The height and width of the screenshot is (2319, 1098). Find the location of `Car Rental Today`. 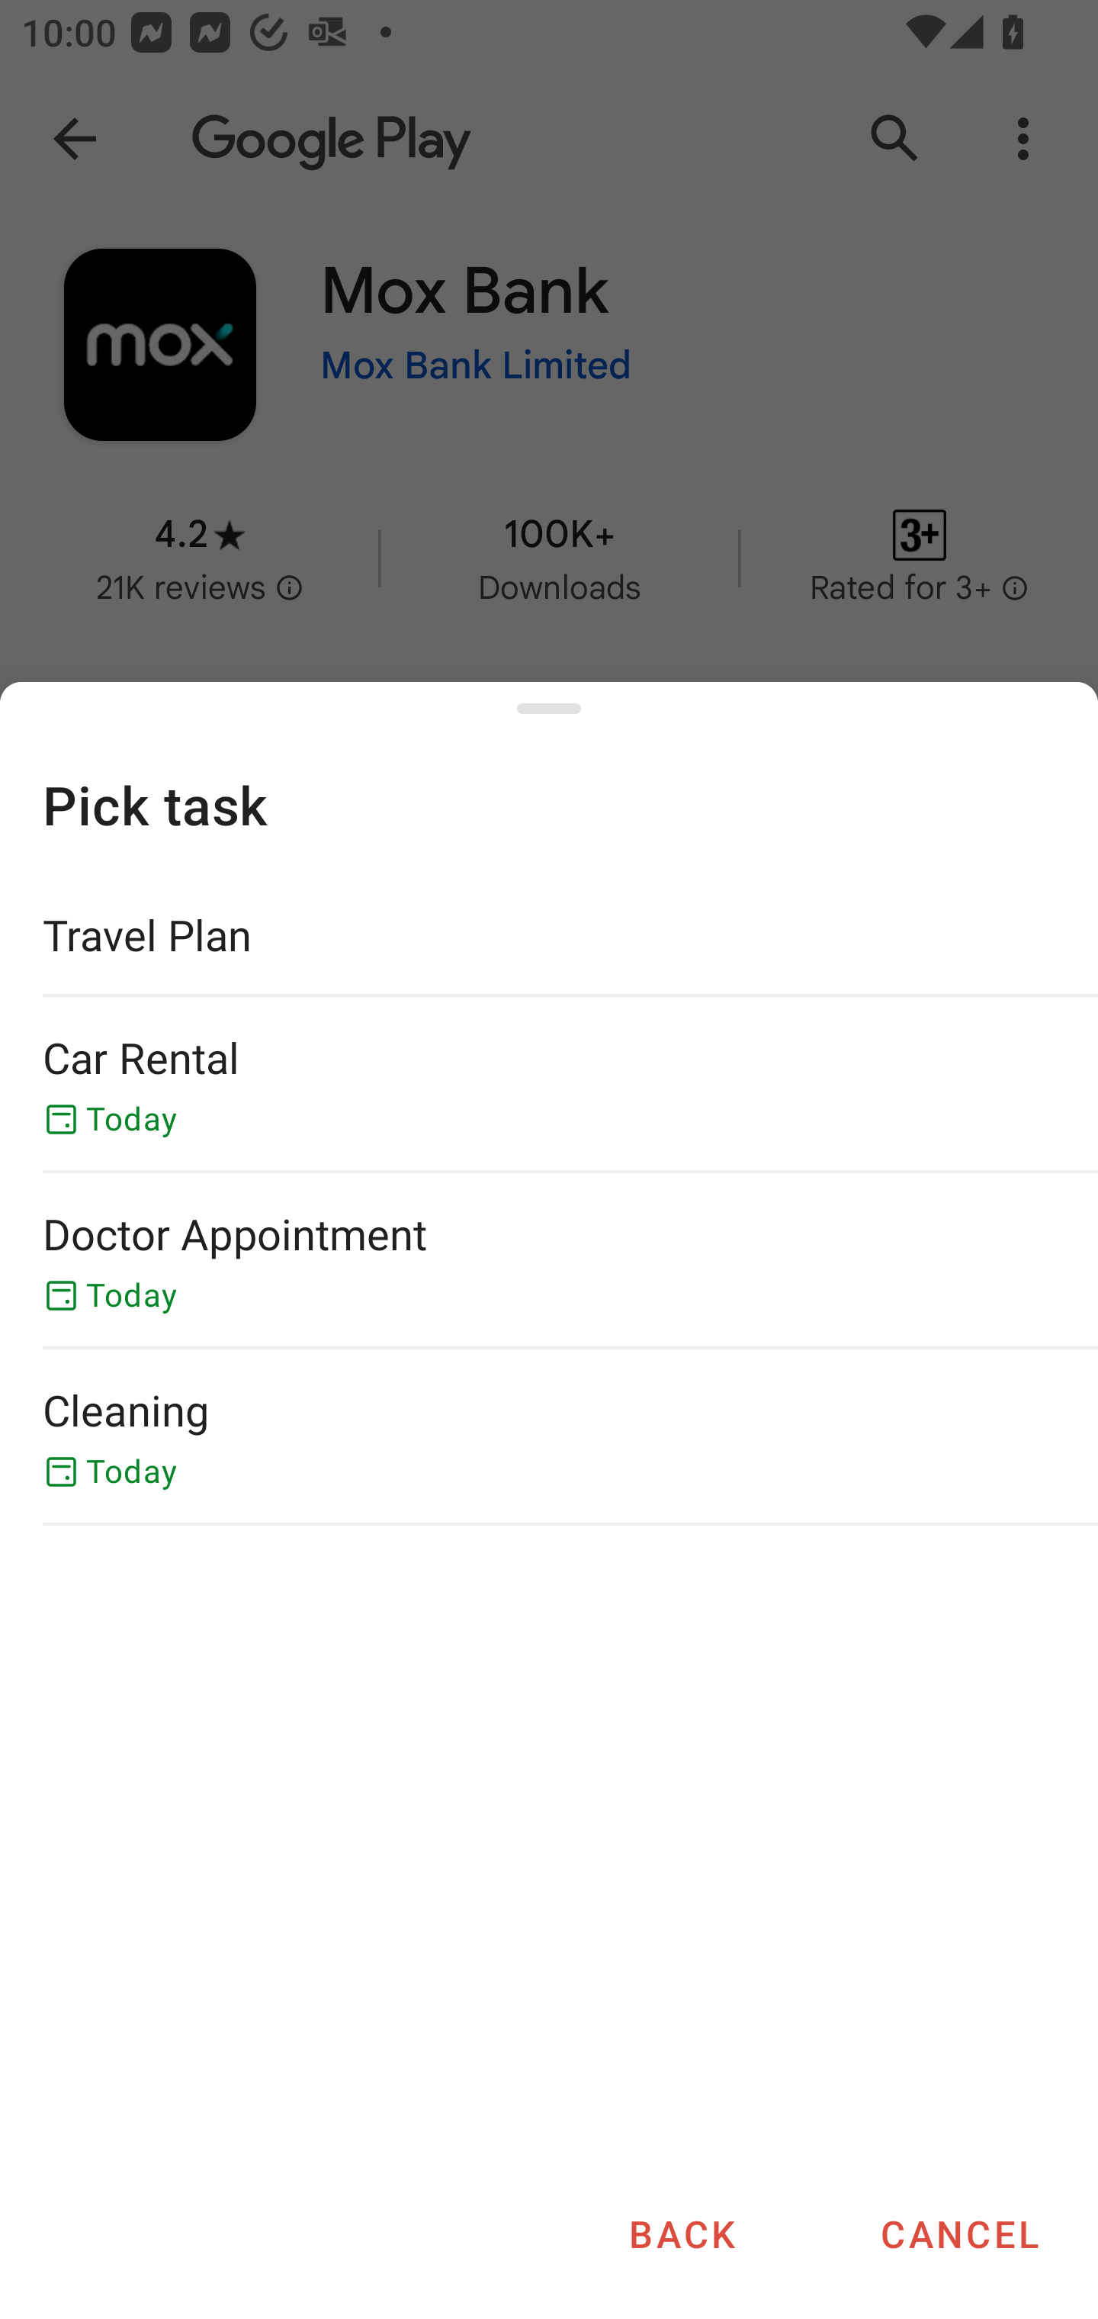

Car Rental Today is located at coordinates (549, 1084).